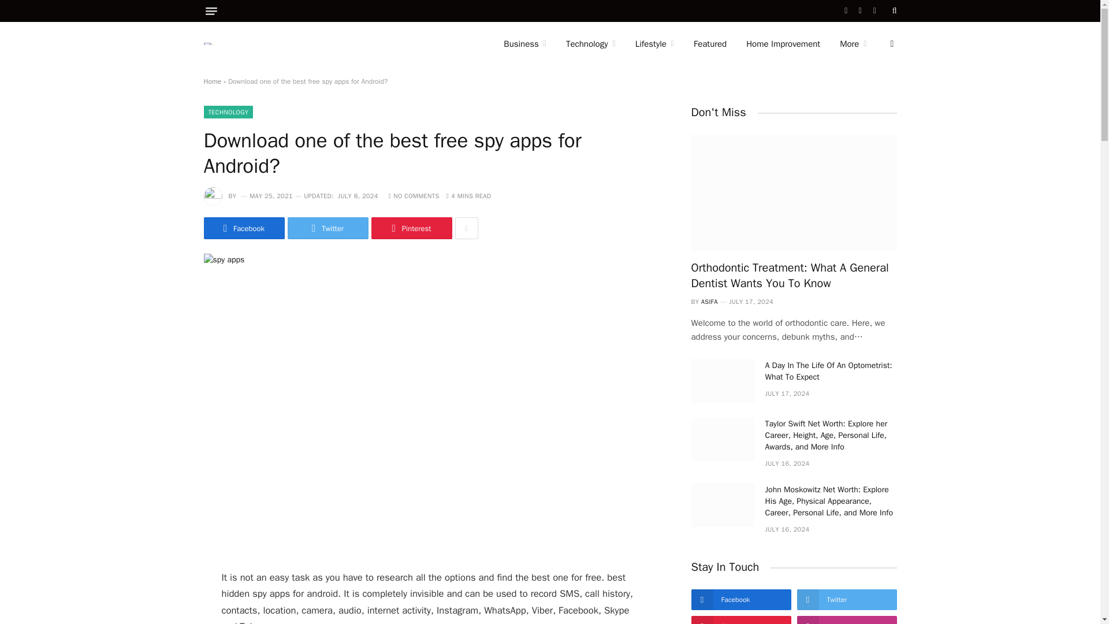  What do you see at coordinates (466, 228) in the screenshot?
I see `Show More Social Sharing` at bounding box center [466, 228].